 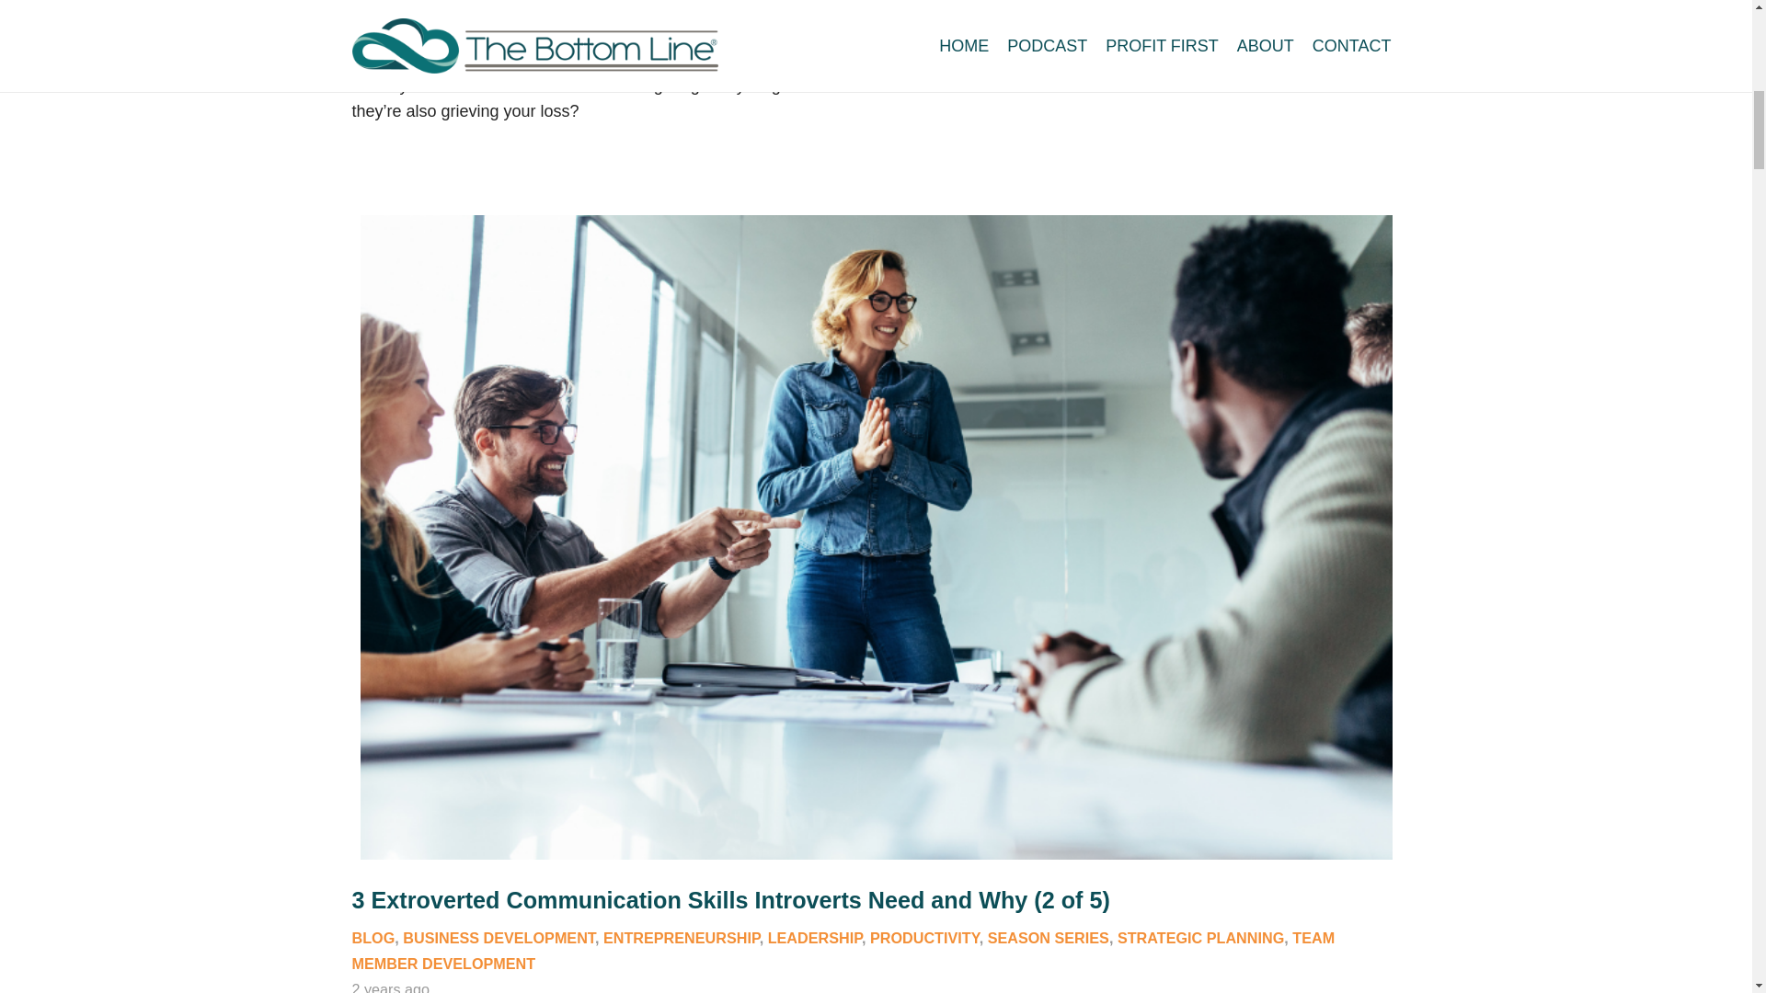 I want to click on BUSINESS DEVELOPMENT, so click(x=499, y=938).